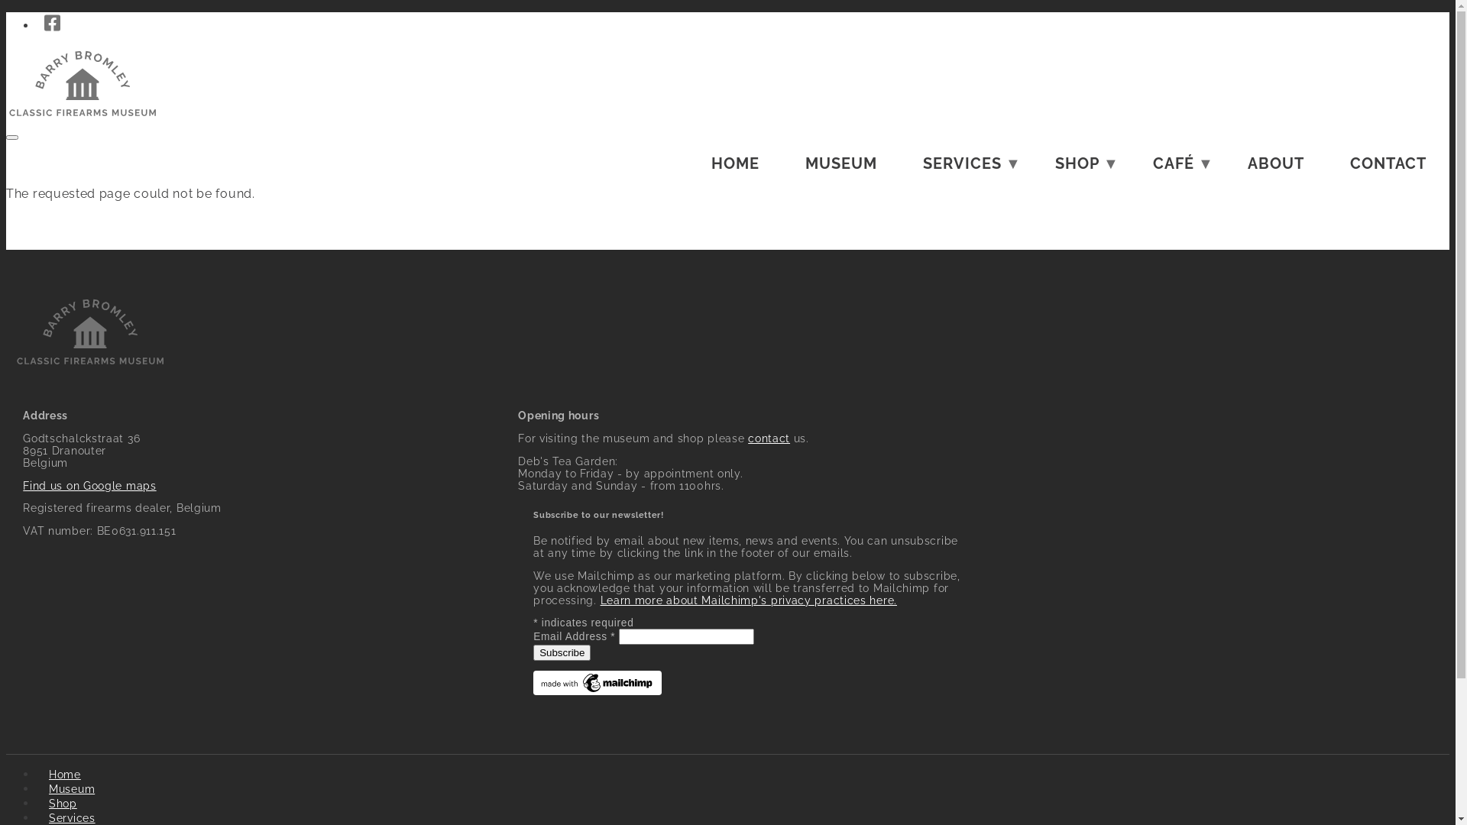 This screenshot has height=825, width=1467. Describe the element at coordinates (597, 691) in the screenshot. I see `Mailchimp - email marketing made easy and fun` at that location.